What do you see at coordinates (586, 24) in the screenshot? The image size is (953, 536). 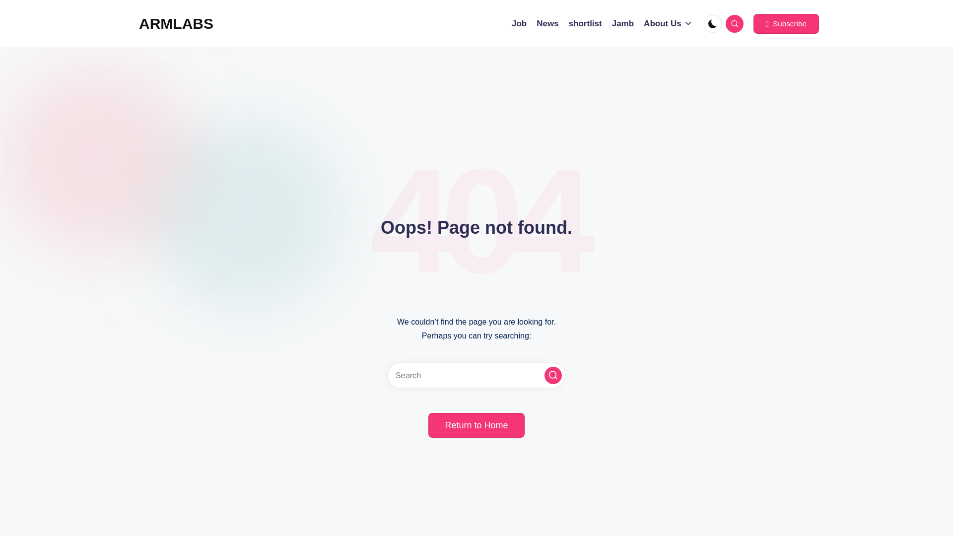 I see `shortlist` at bounding box center [586, 24].